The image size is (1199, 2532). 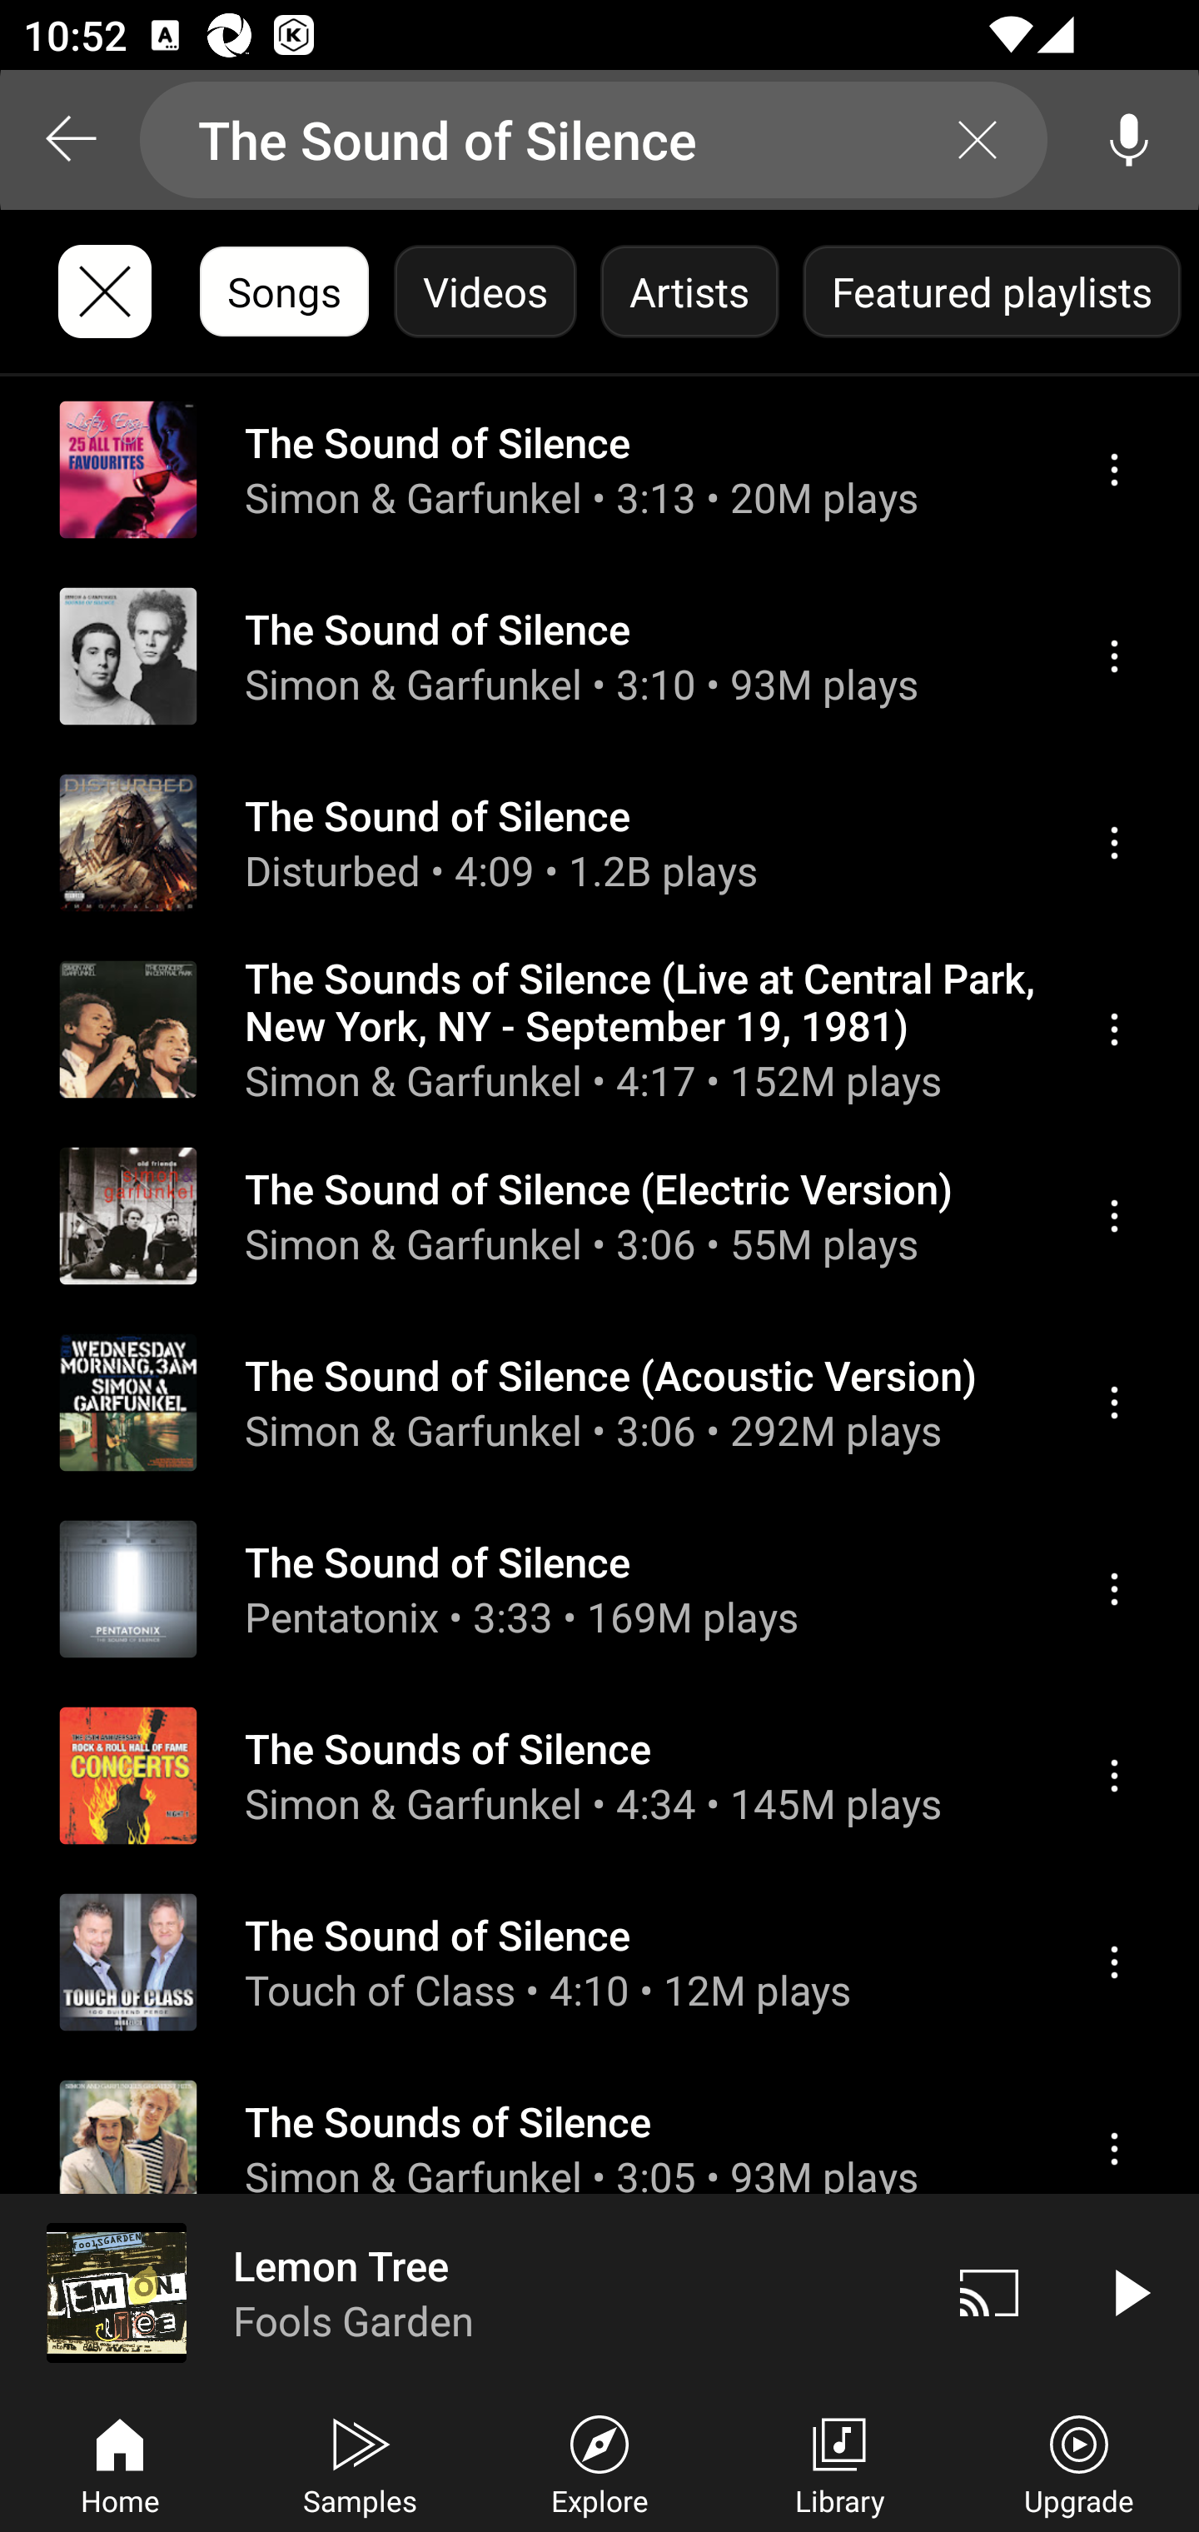 What do you see at coordinates (120, 2462) in the screenshot?
I see `Home` at bounding box center [120, 2462].